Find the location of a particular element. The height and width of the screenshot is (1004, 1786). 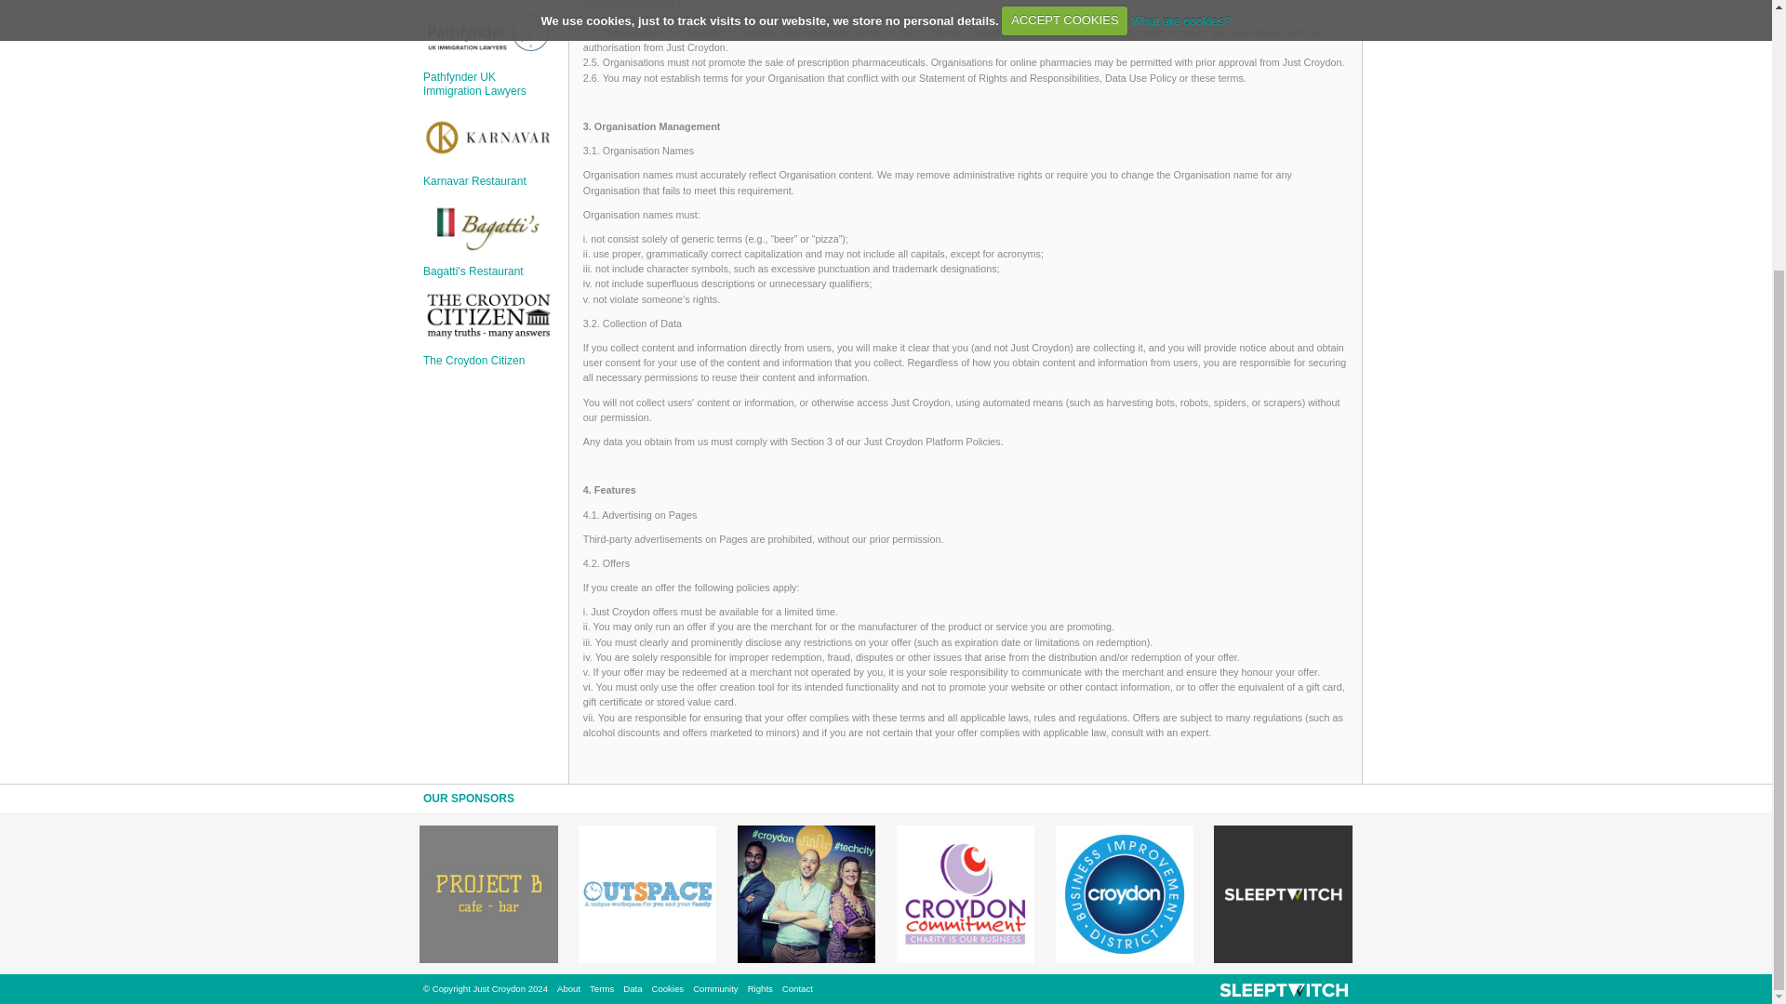

The Croydon Citizen is located at coordinates (103, 383).